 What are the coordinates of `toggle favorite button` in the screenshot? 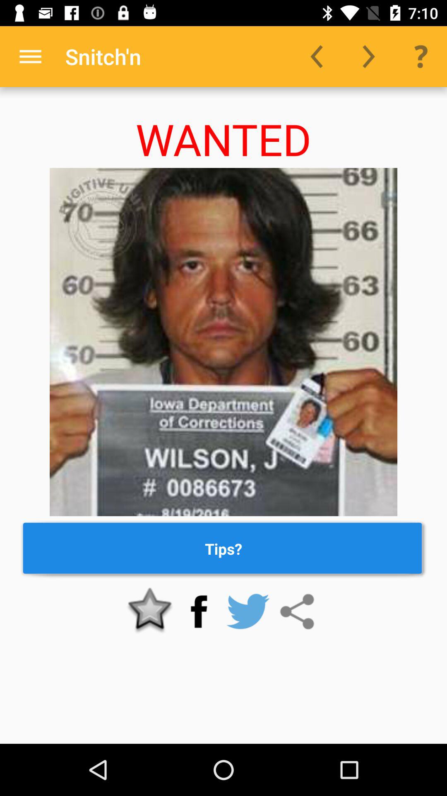 It's located at (150, 612).